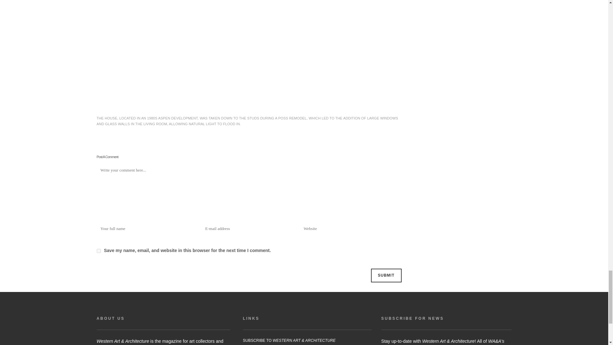 The height and width of the screenshot is (345, 613). I want to click on Submit, so click(386, 275).